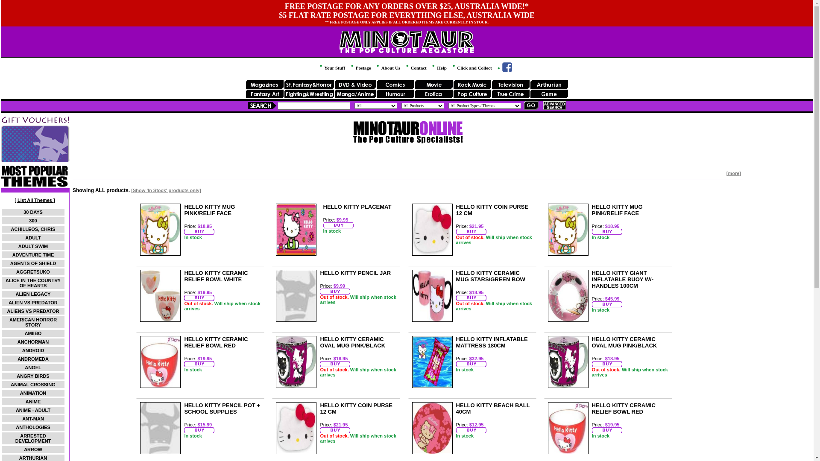 The image size is (820, 461). Describe the element at coordinates (33, 322) in the screenshot. I see `AMERICAN HORROR STORY` at that location.